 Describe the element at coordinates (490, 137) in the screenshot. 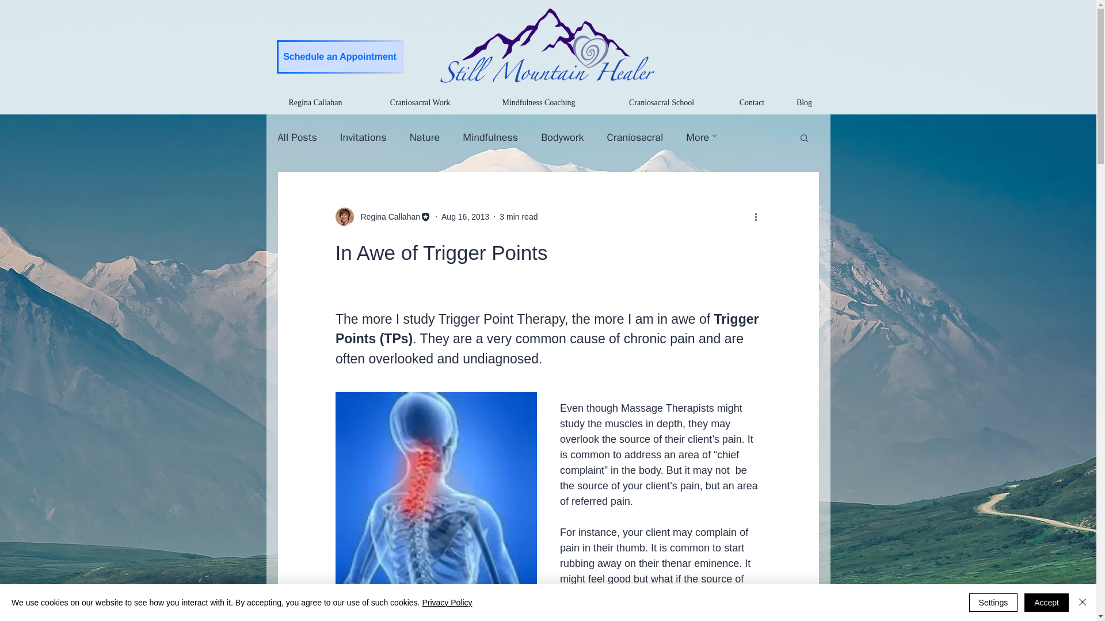

I see `Mindfulness` at that location.